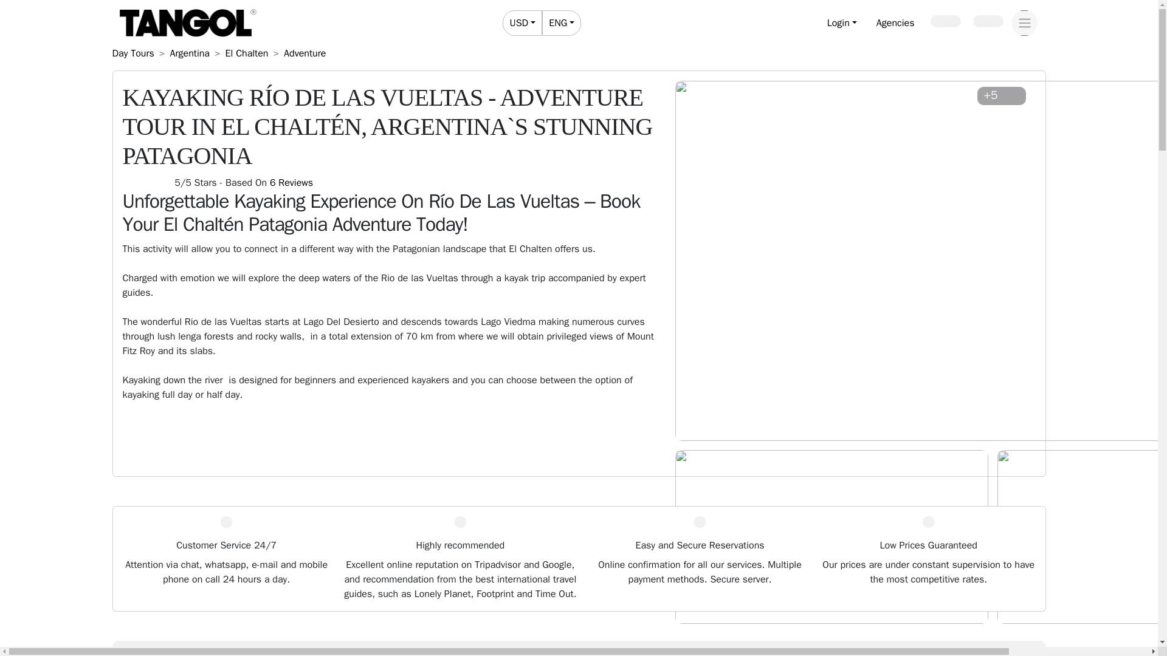 Image resolution: width=1167 pixels, height=656 pixels. What do you see at coordinates (561, 23) in the screenshot?
I see `ENG` at bounding box center [561, 23].